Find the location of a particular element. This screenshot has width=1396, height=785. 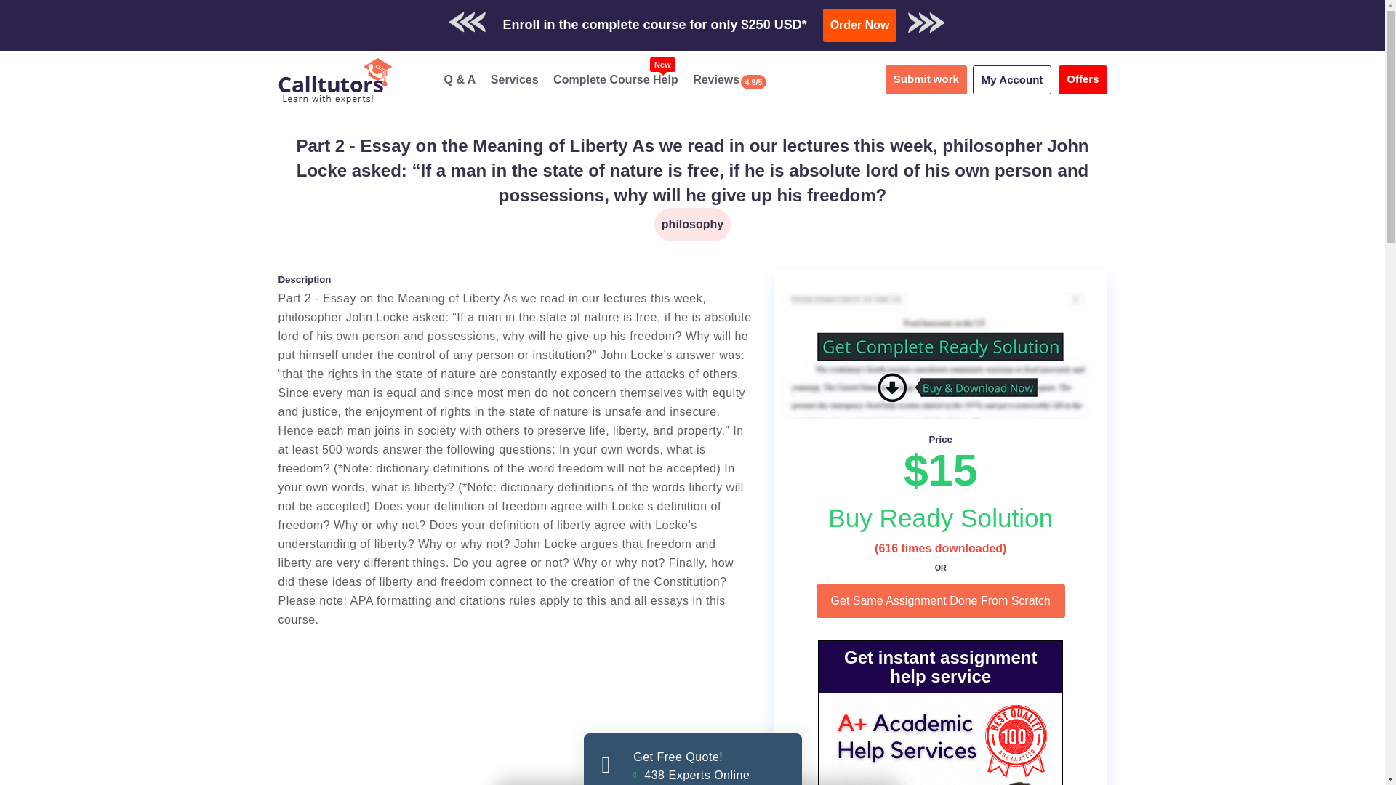

Order Now is located at coordinates (941, 600).